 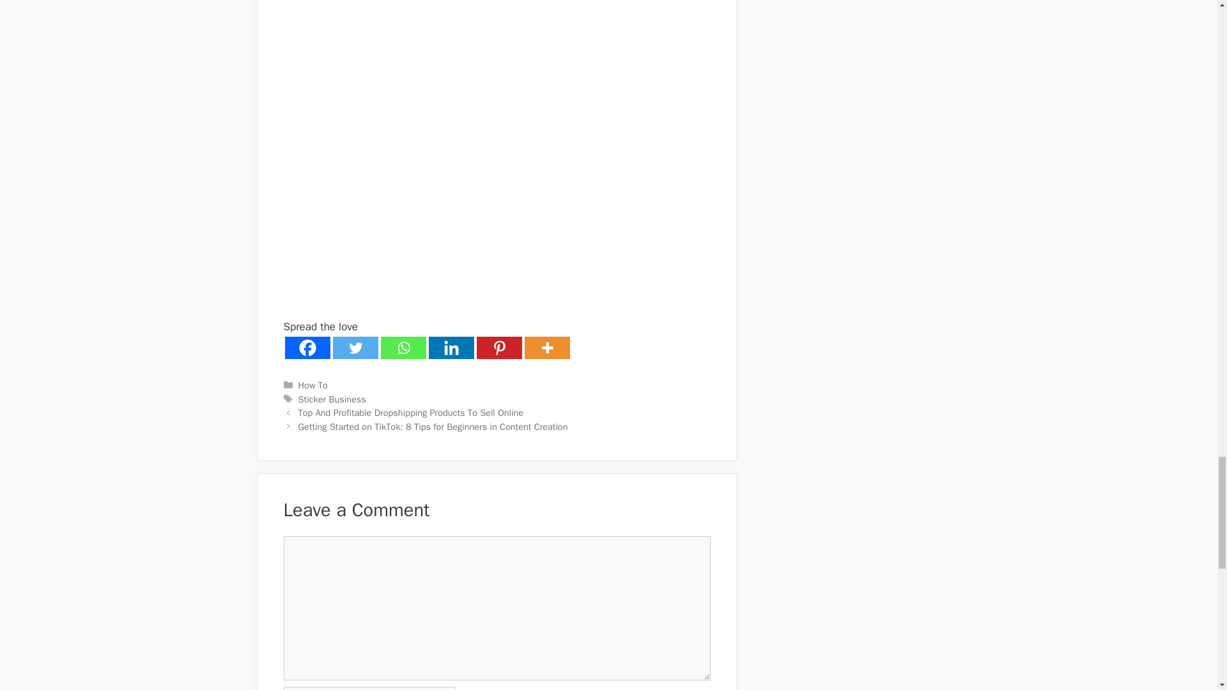 I want to click on Top And Profitable Dropshipping Products To Sell Online, so click(x=410, y=413).